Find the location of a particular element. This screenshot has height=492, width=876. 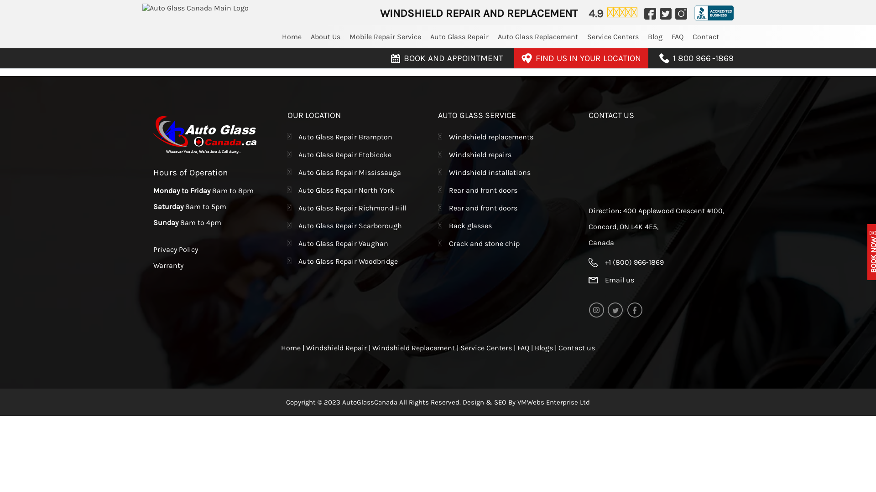

Home is located at coordinates (292, 36).